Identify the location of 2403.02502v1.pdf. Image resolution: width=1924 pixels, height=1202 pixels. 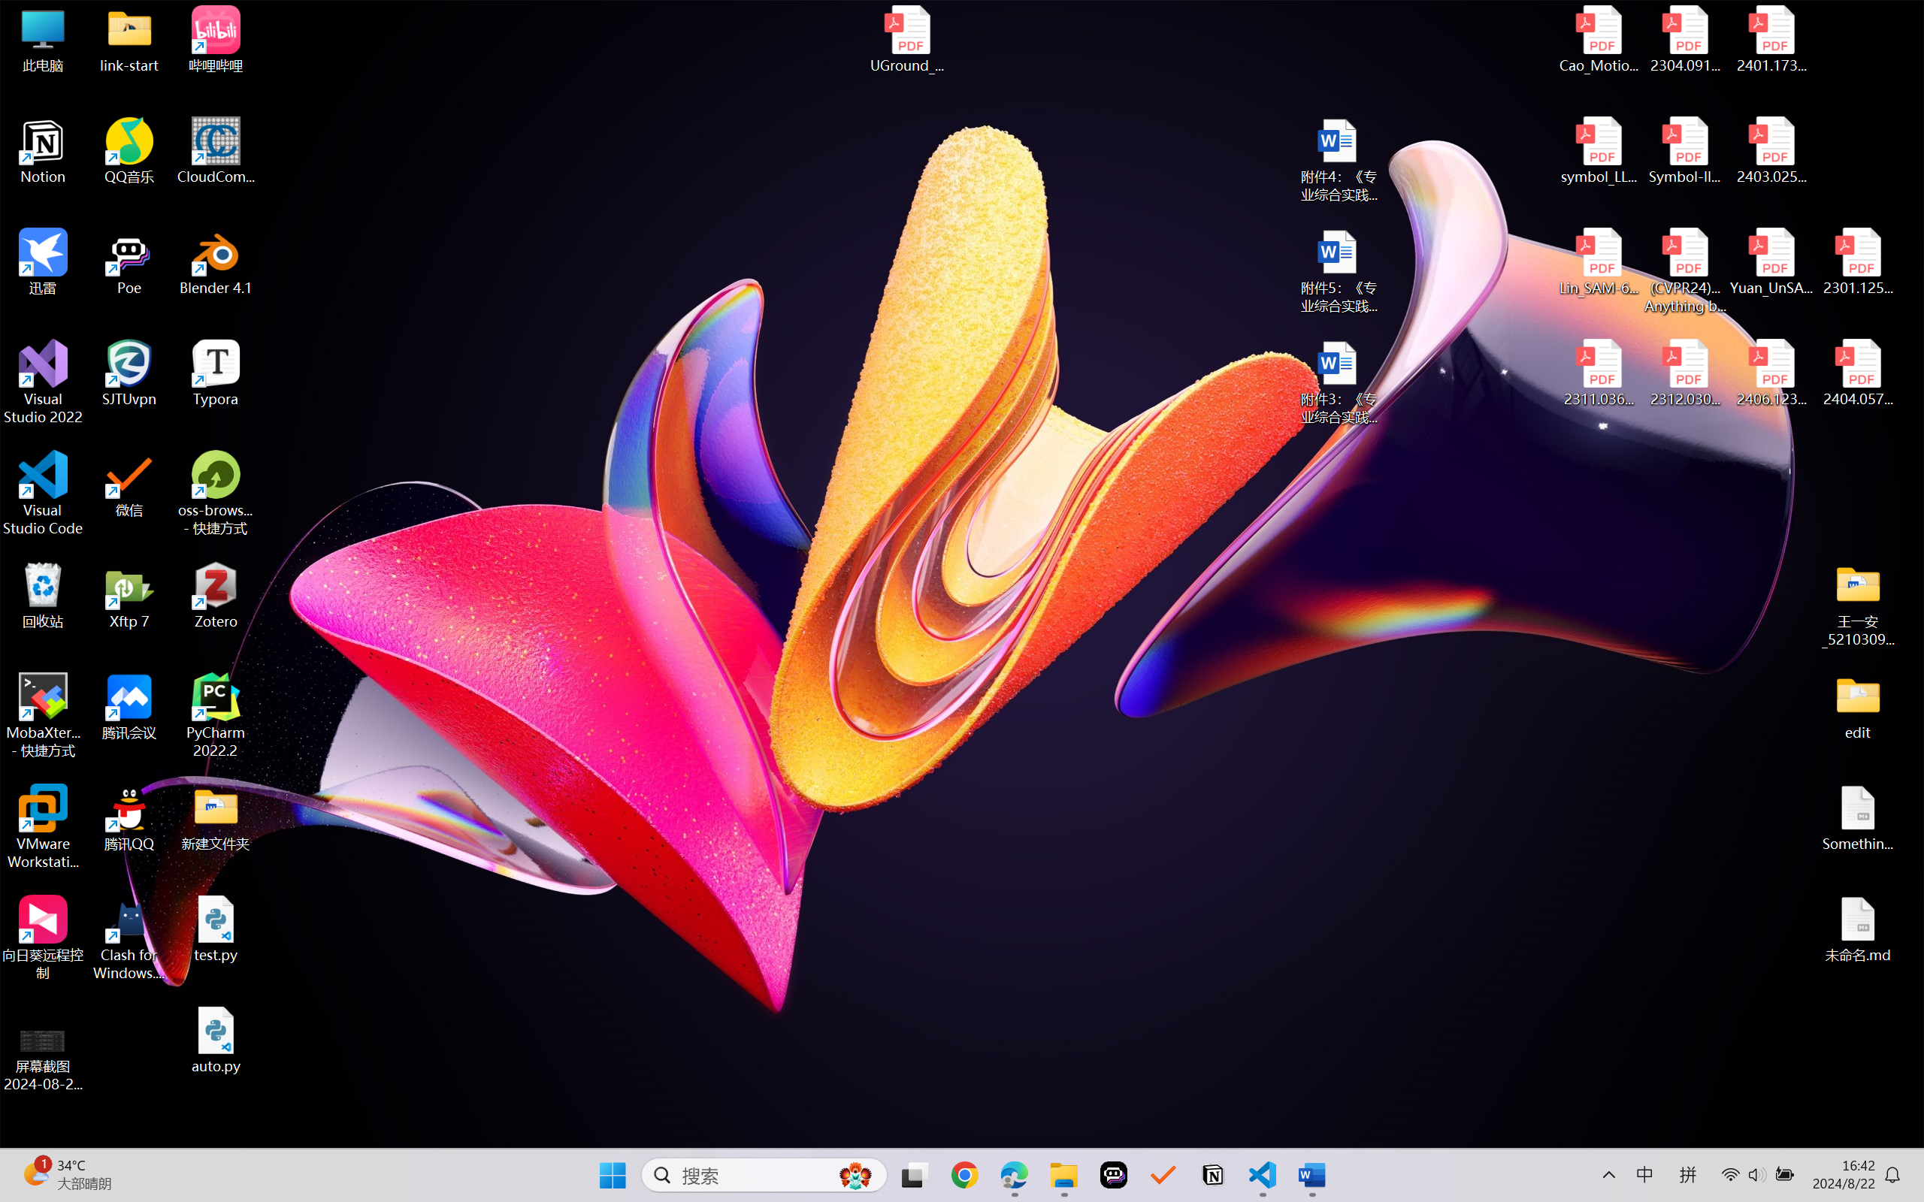
(1771, 151).